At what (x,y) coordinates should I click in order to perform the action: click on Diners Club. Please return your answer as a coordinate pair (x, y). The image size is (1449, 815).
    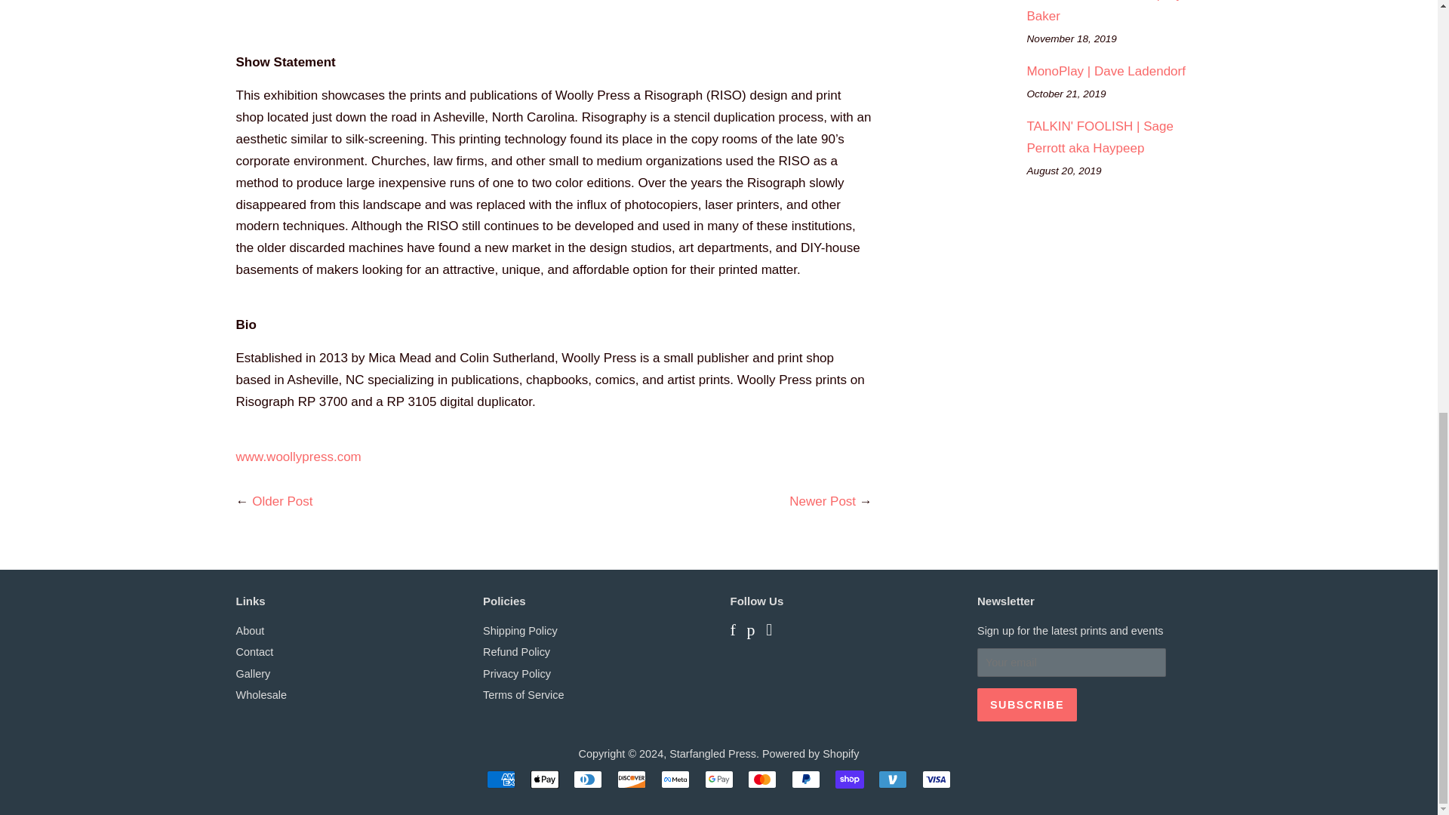
    Looking at the image, I should click on (588, 779).